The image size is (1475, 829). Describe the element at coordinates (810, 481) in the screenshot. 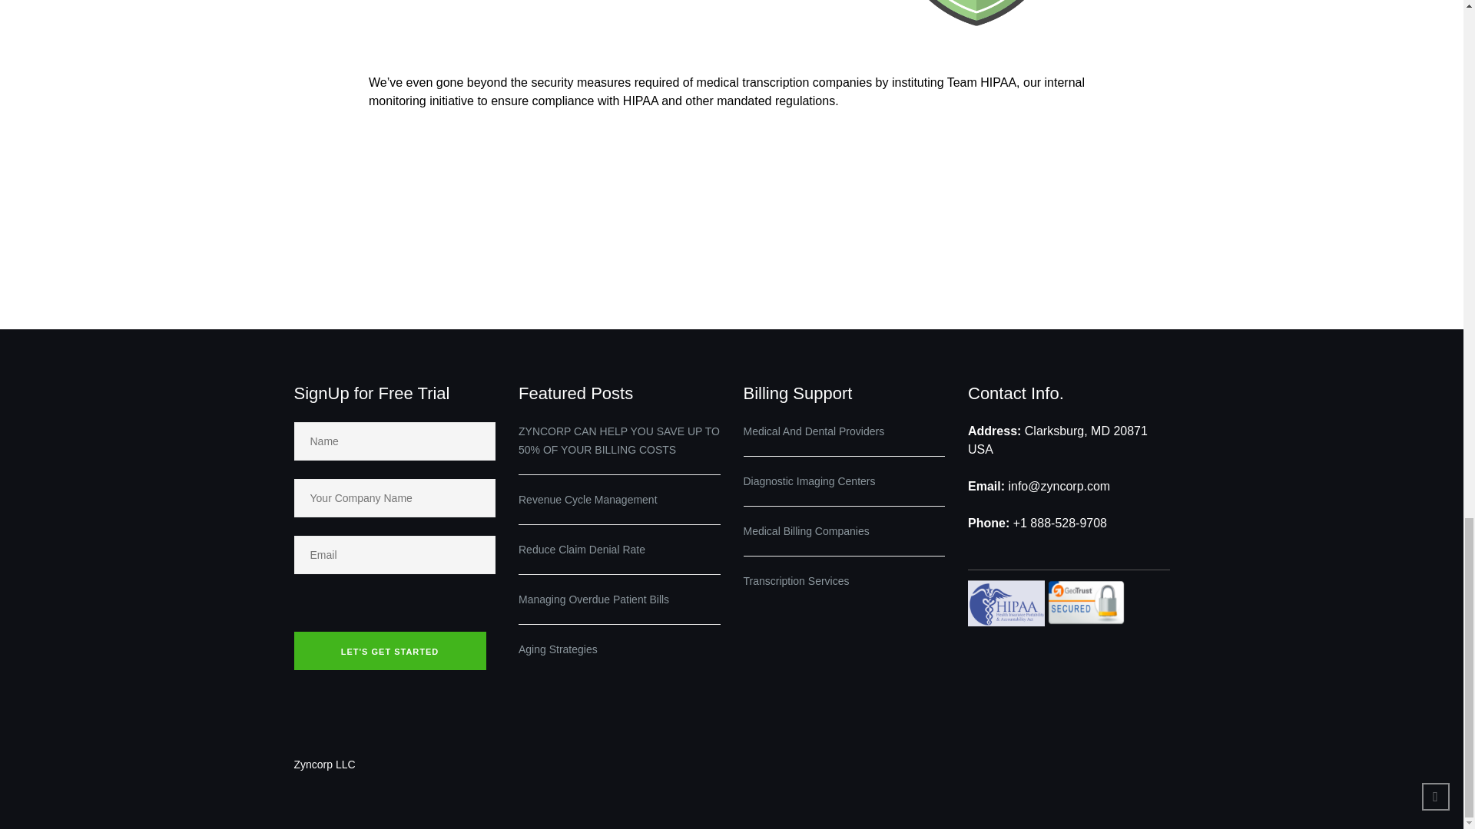

I see `Diagnostic Imaging Centers` at that location.